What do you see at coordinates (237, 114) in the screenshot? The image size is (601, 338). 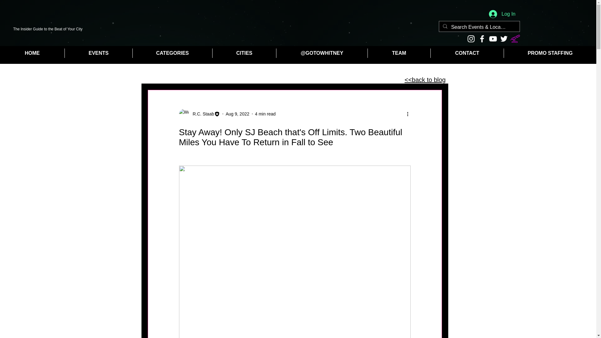 I see `Aug 9, 2022` at bounding box center [237, 114].